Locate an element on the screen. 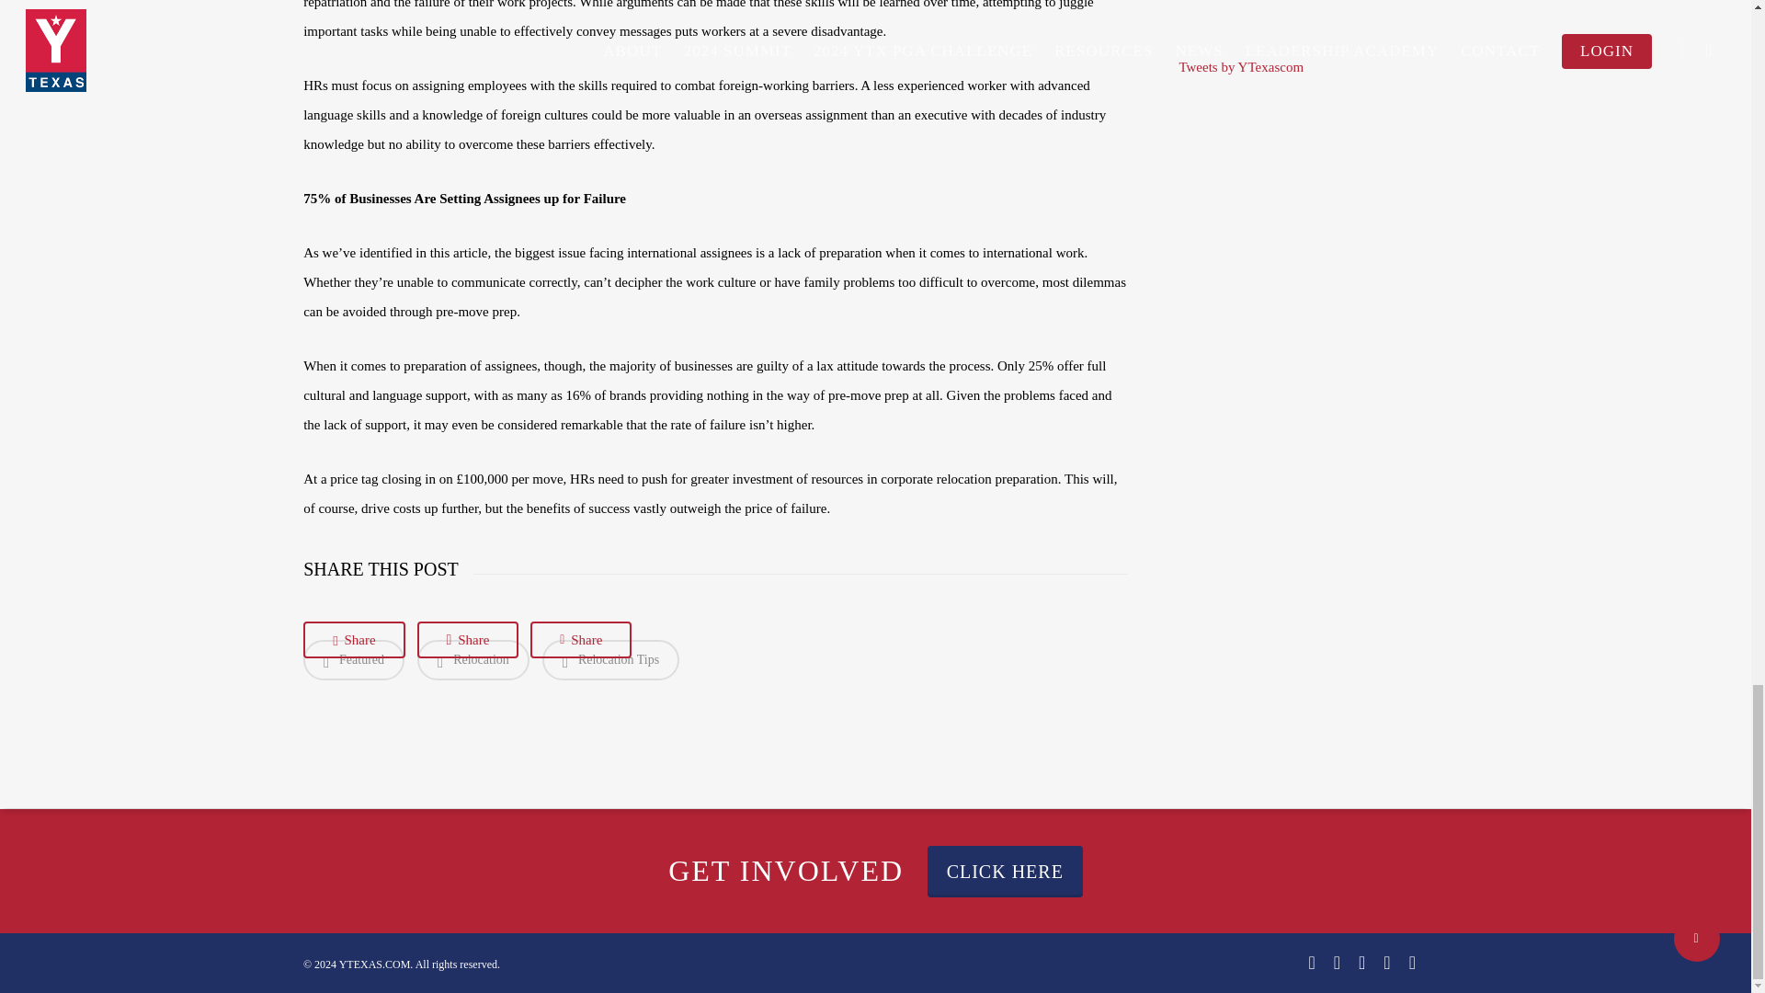 The height and width of the screenshot is (993, 1765). Share is located at coordinates (467, 640).